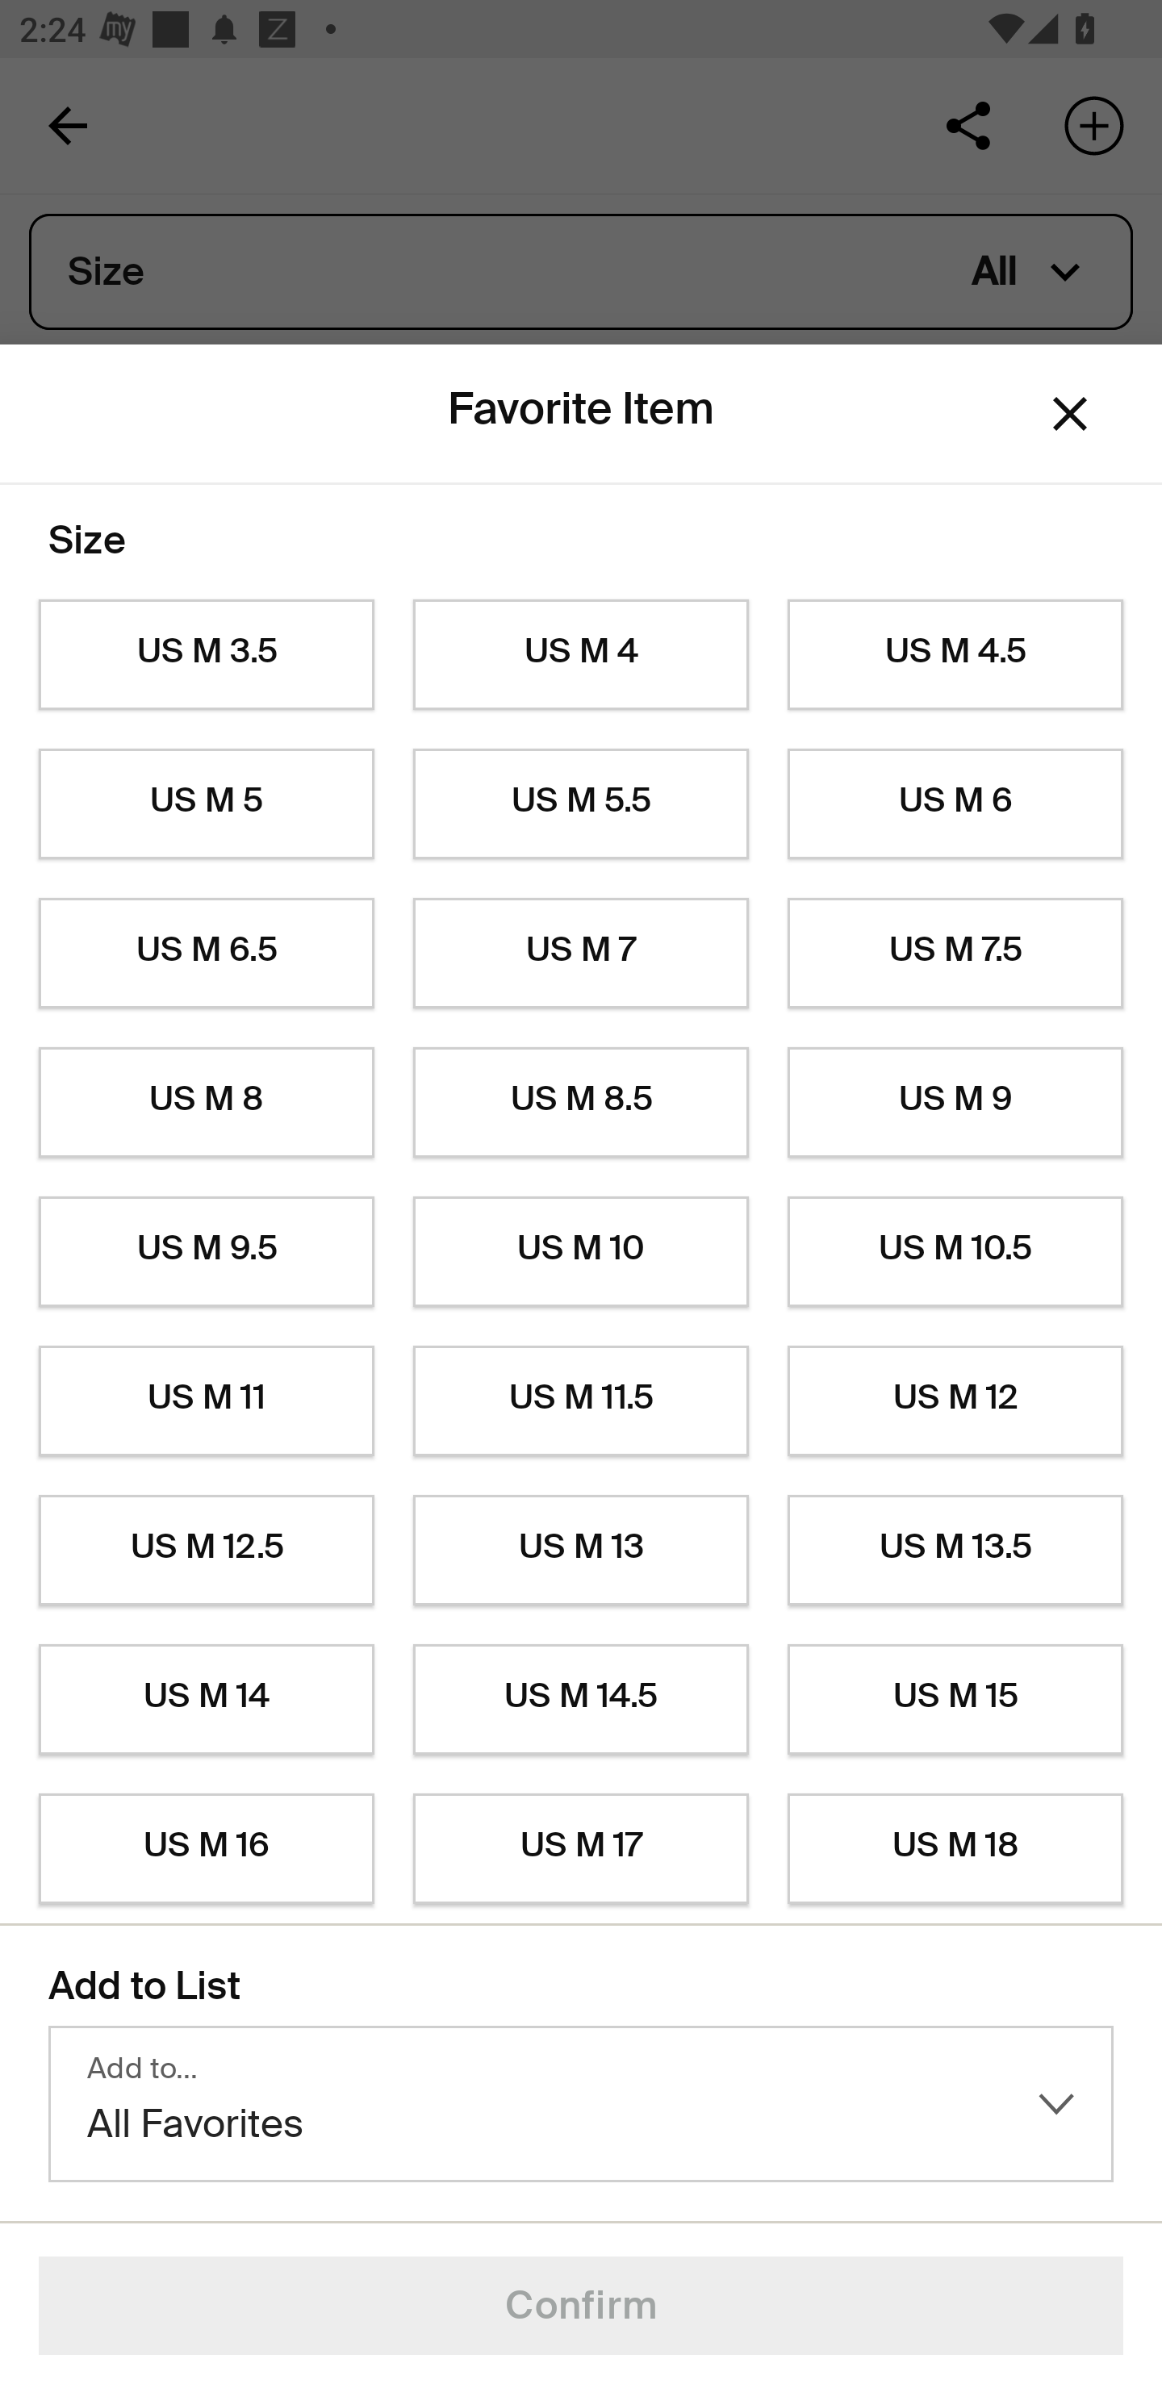 This screenshot has height=2388, width=1162. What do you see at coordinates (1070, 415) in the screenshot?
I see `Dismiss` at bounding box center [1070, 415].